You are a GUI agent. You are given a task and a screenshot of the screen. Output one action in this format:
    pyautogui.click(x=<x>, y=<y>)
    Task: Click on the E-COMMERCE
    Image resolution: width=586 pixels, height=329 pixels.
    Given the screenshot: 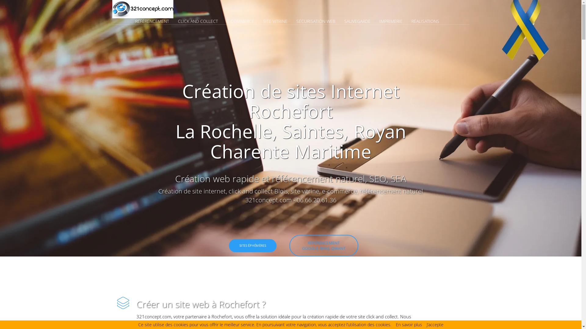 What is the action you would take?
    pyautogui.click(x=244, y=21)
    